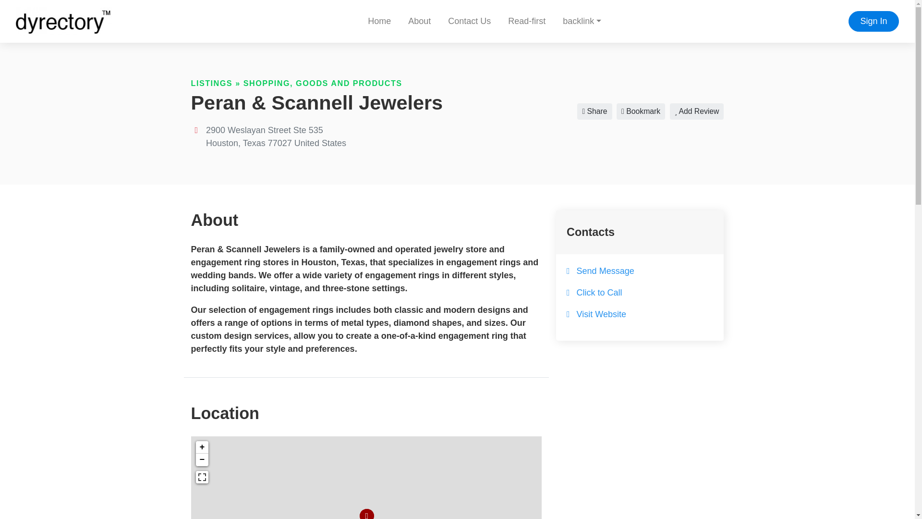 This screenshot has height=519, width=922. What do you see at coordinates (379, 21) in the screenshot?
I see `Home` at bounding box center [379, 21].